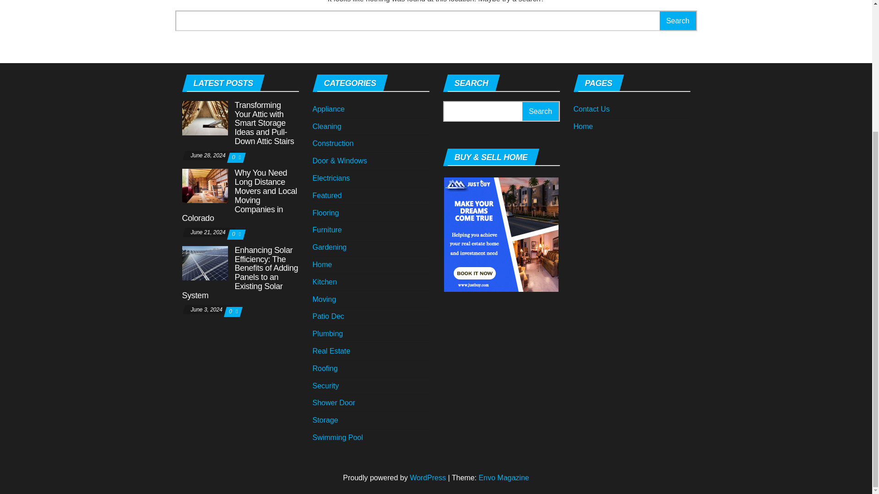 This screenshot has height=494, width=879. Describe the element at coordinates (327, 196) in the screenshot. I see `Featured` at that location.